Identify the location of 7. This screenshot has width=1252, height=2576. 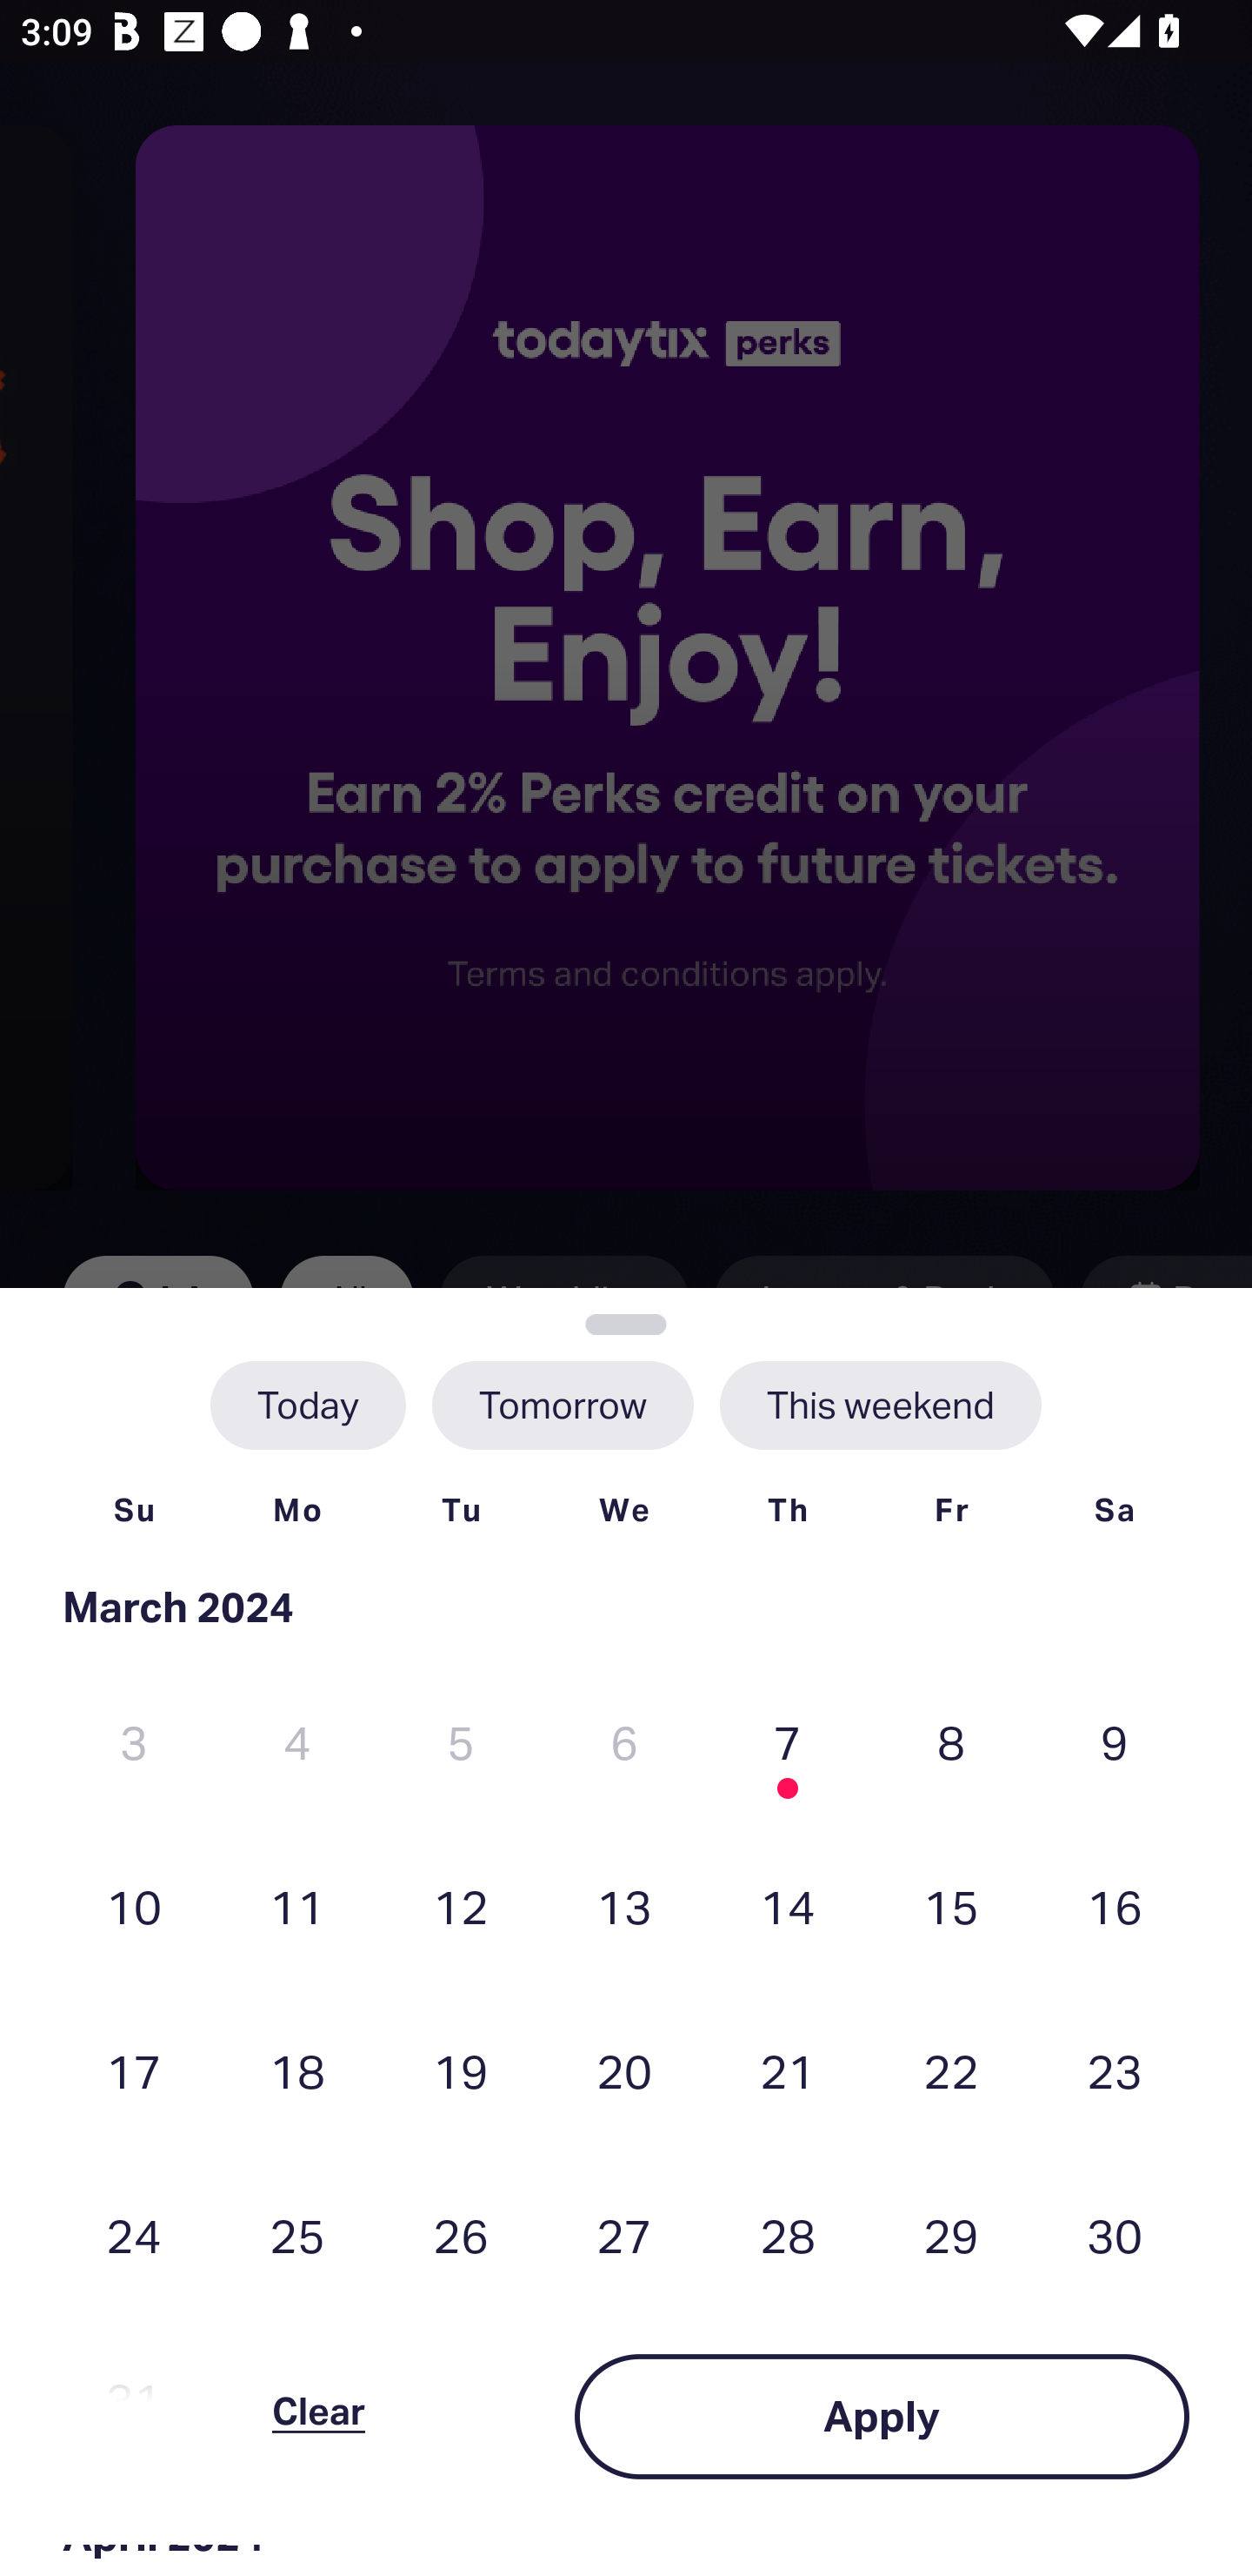
(787, 1742).